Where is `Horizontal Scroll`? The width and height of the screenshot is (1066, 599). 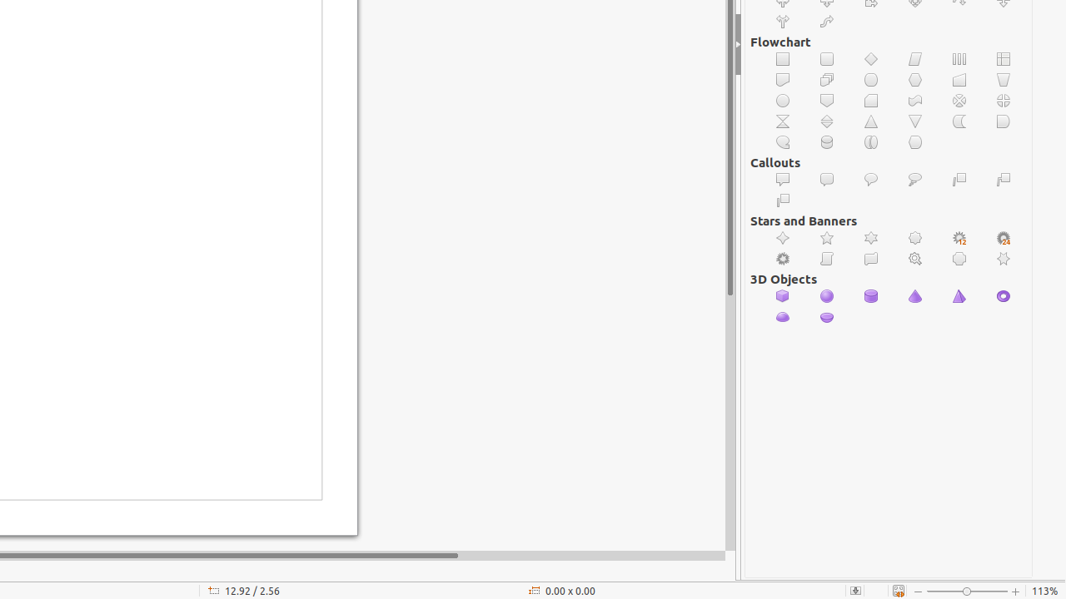
Horizontal Scroll is located at coordinates (871, 260).